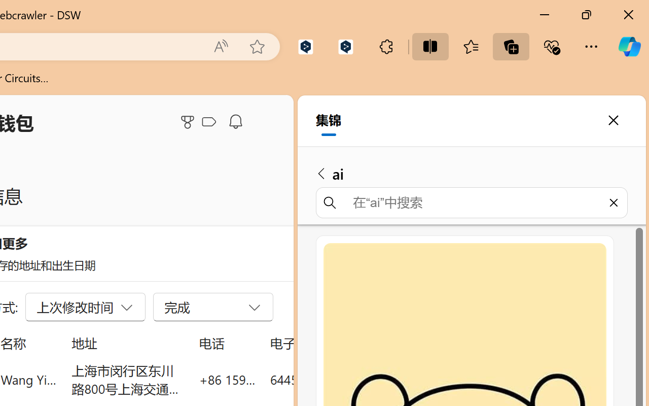 This screenshot has height=406, width=649. Describe the element at coordinates (629, 47) in the screenshot. I see `Copilot (Ctrl+Shift+.)` at that location.